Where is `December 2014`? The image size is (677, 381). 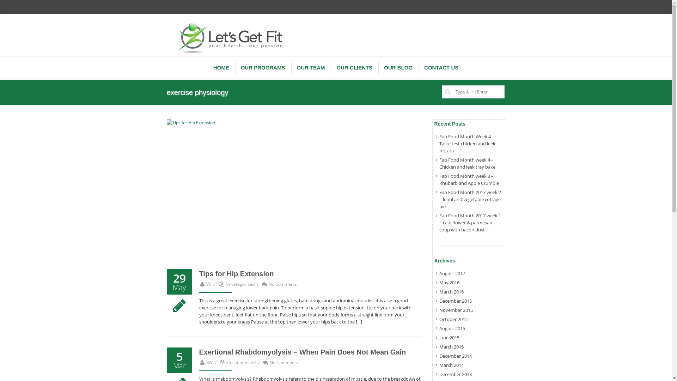 December 2014 is located at coordinates (454, 356).